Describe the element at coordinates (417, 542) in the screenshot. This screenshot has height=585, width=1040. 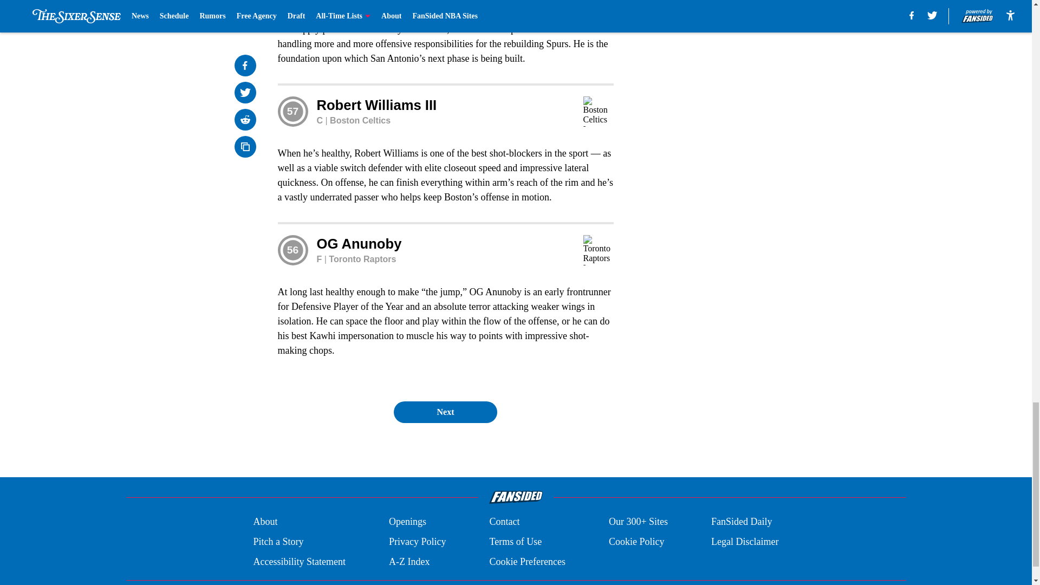
I see `Privacy Policy` at that location.